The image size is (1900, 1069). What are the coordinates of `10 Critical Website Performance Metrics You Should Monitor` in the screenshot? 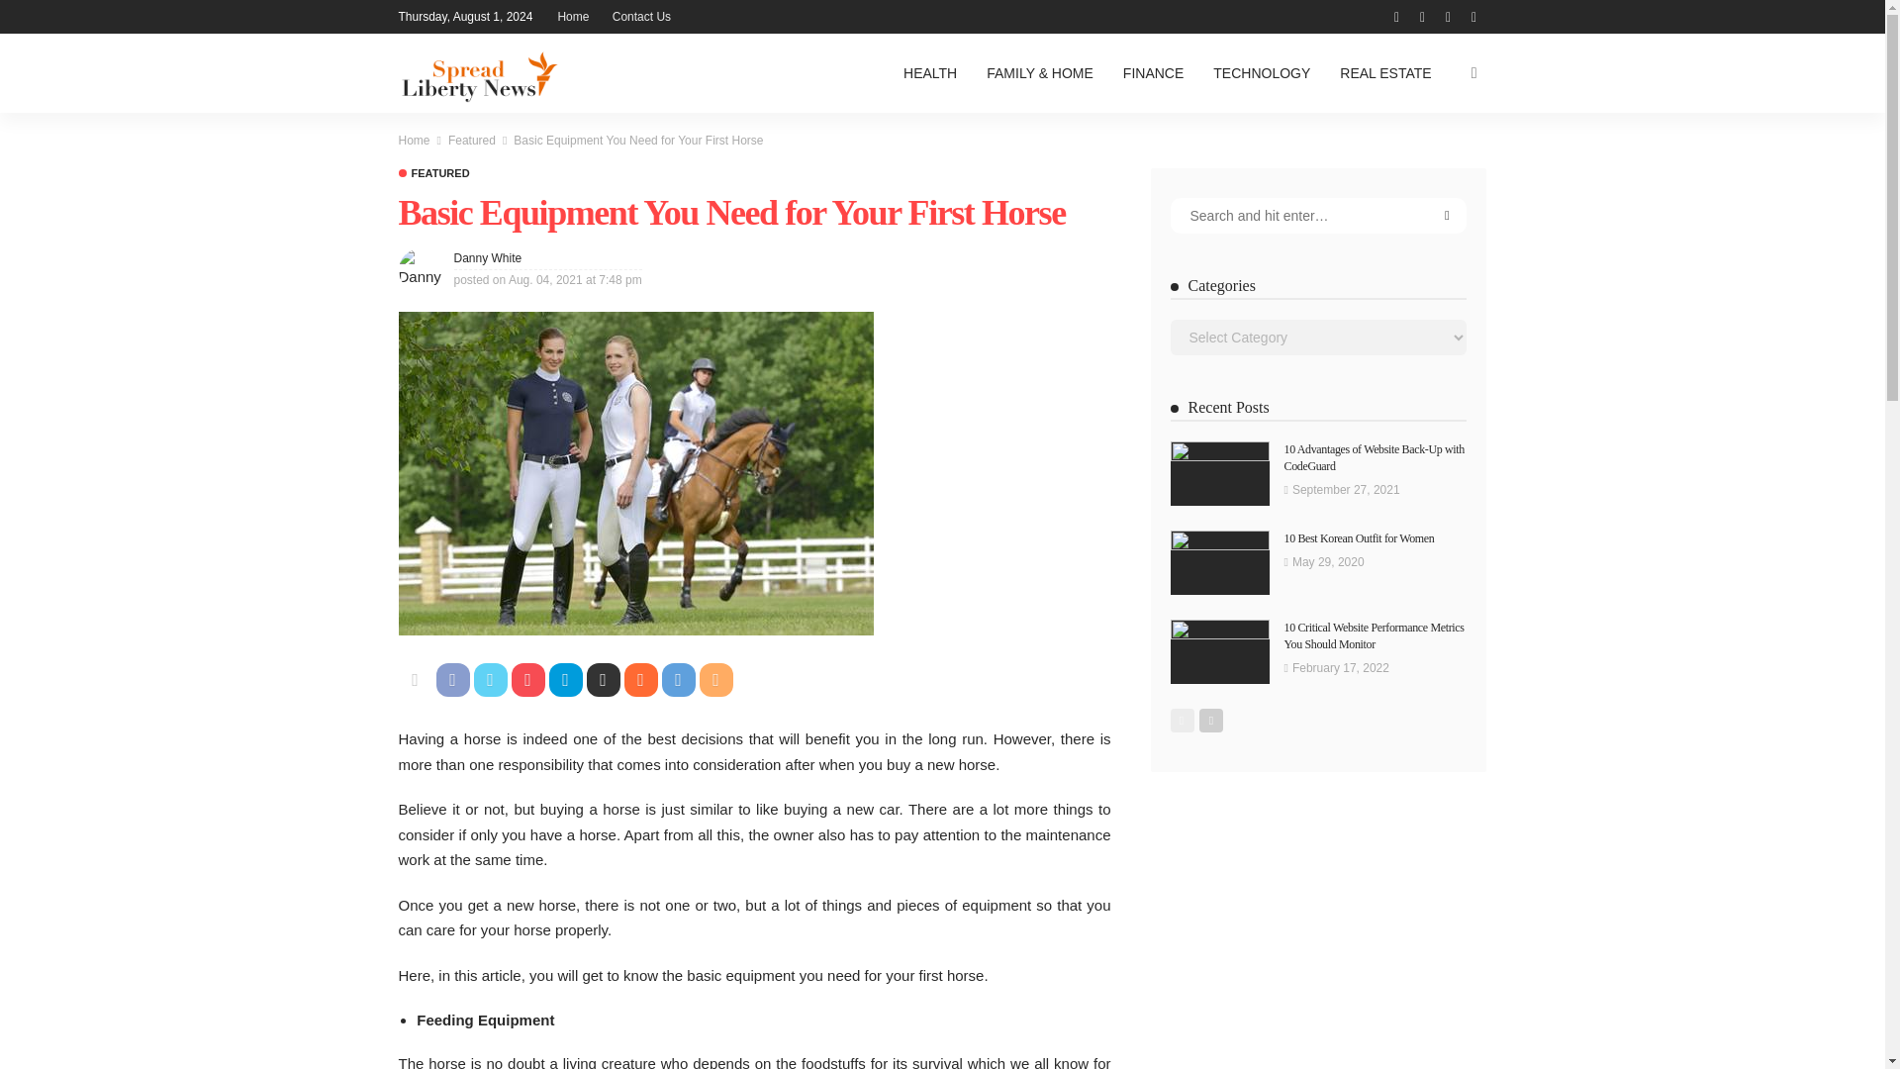 It's located at (1374, 635).